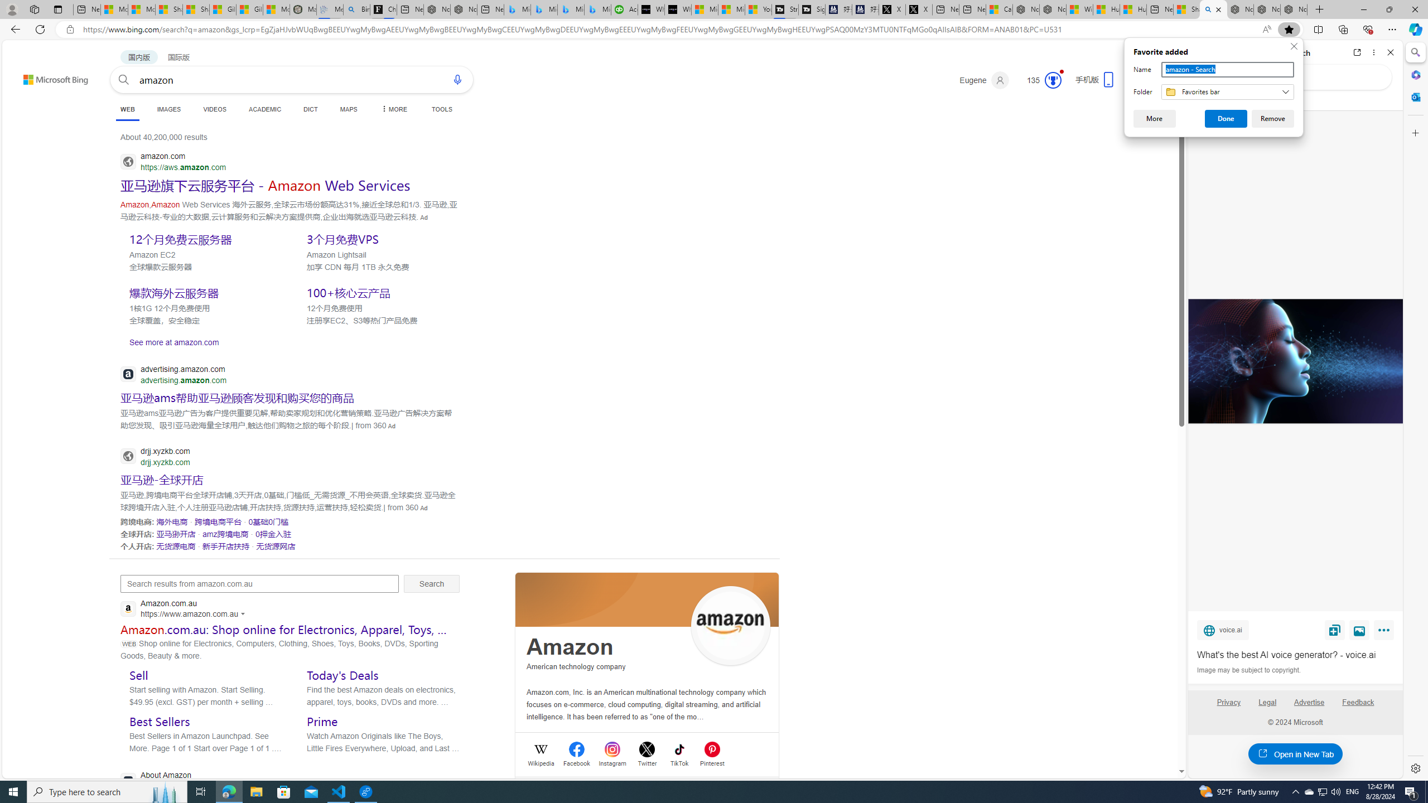  I want to click on TOOLS, so click(442, 109).